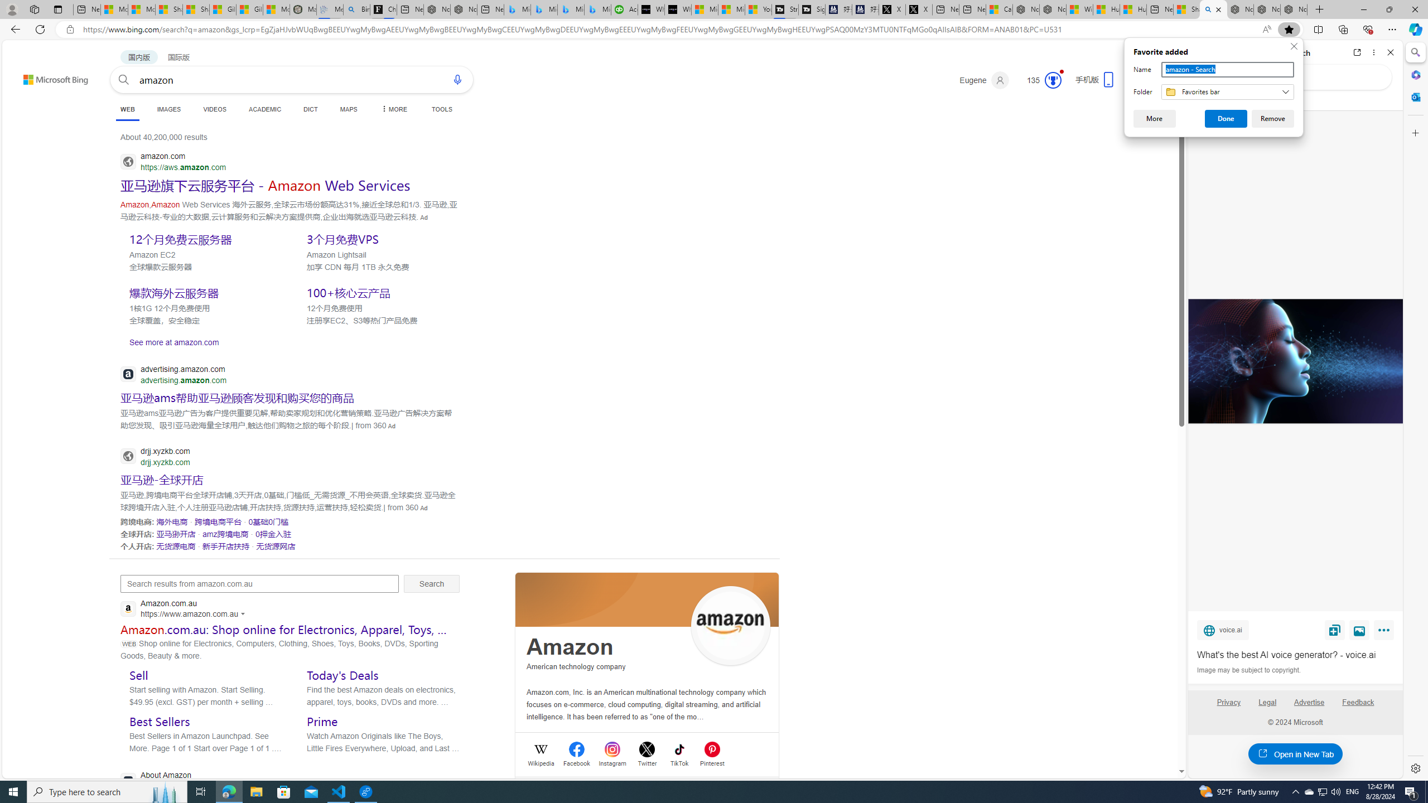  I want to click on TOOLS, so click(442, 109).